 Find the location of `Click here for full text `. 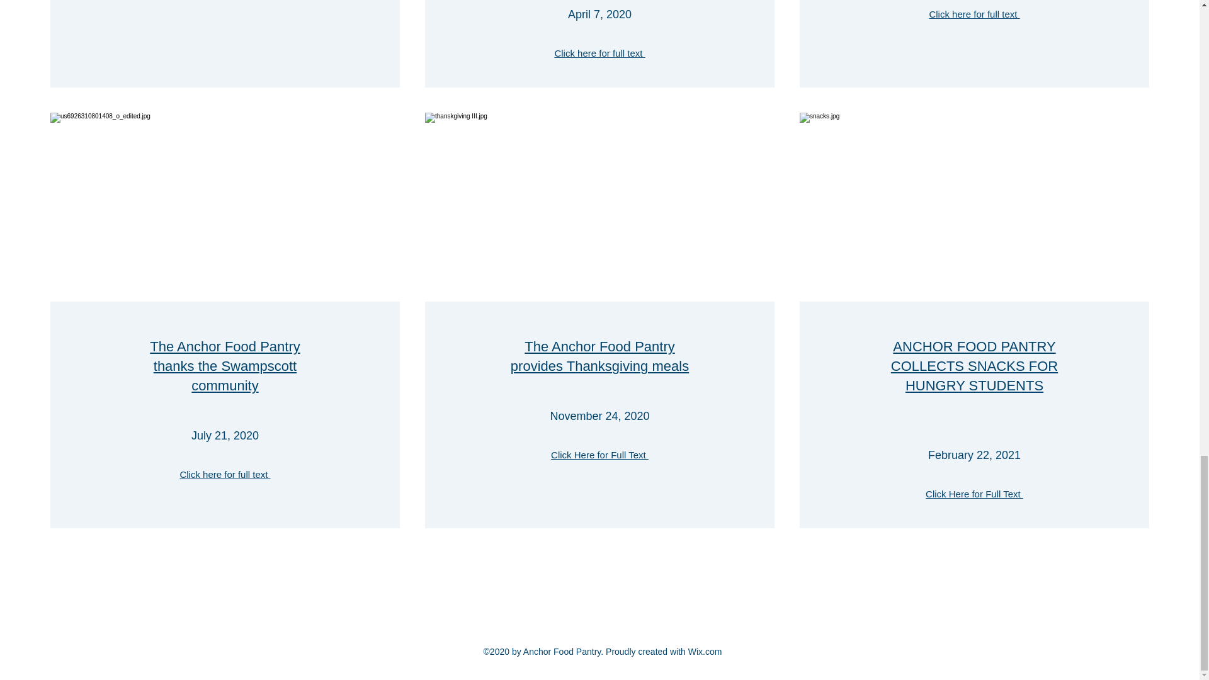

Click here for full text  is located at coordinates (224, 475).